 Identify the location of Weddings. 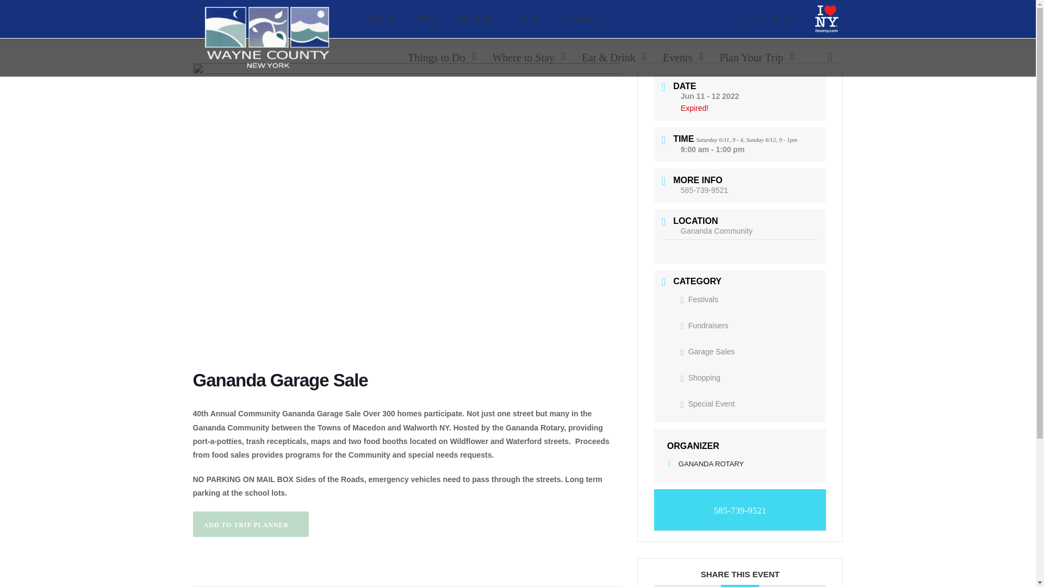
(477, 19).